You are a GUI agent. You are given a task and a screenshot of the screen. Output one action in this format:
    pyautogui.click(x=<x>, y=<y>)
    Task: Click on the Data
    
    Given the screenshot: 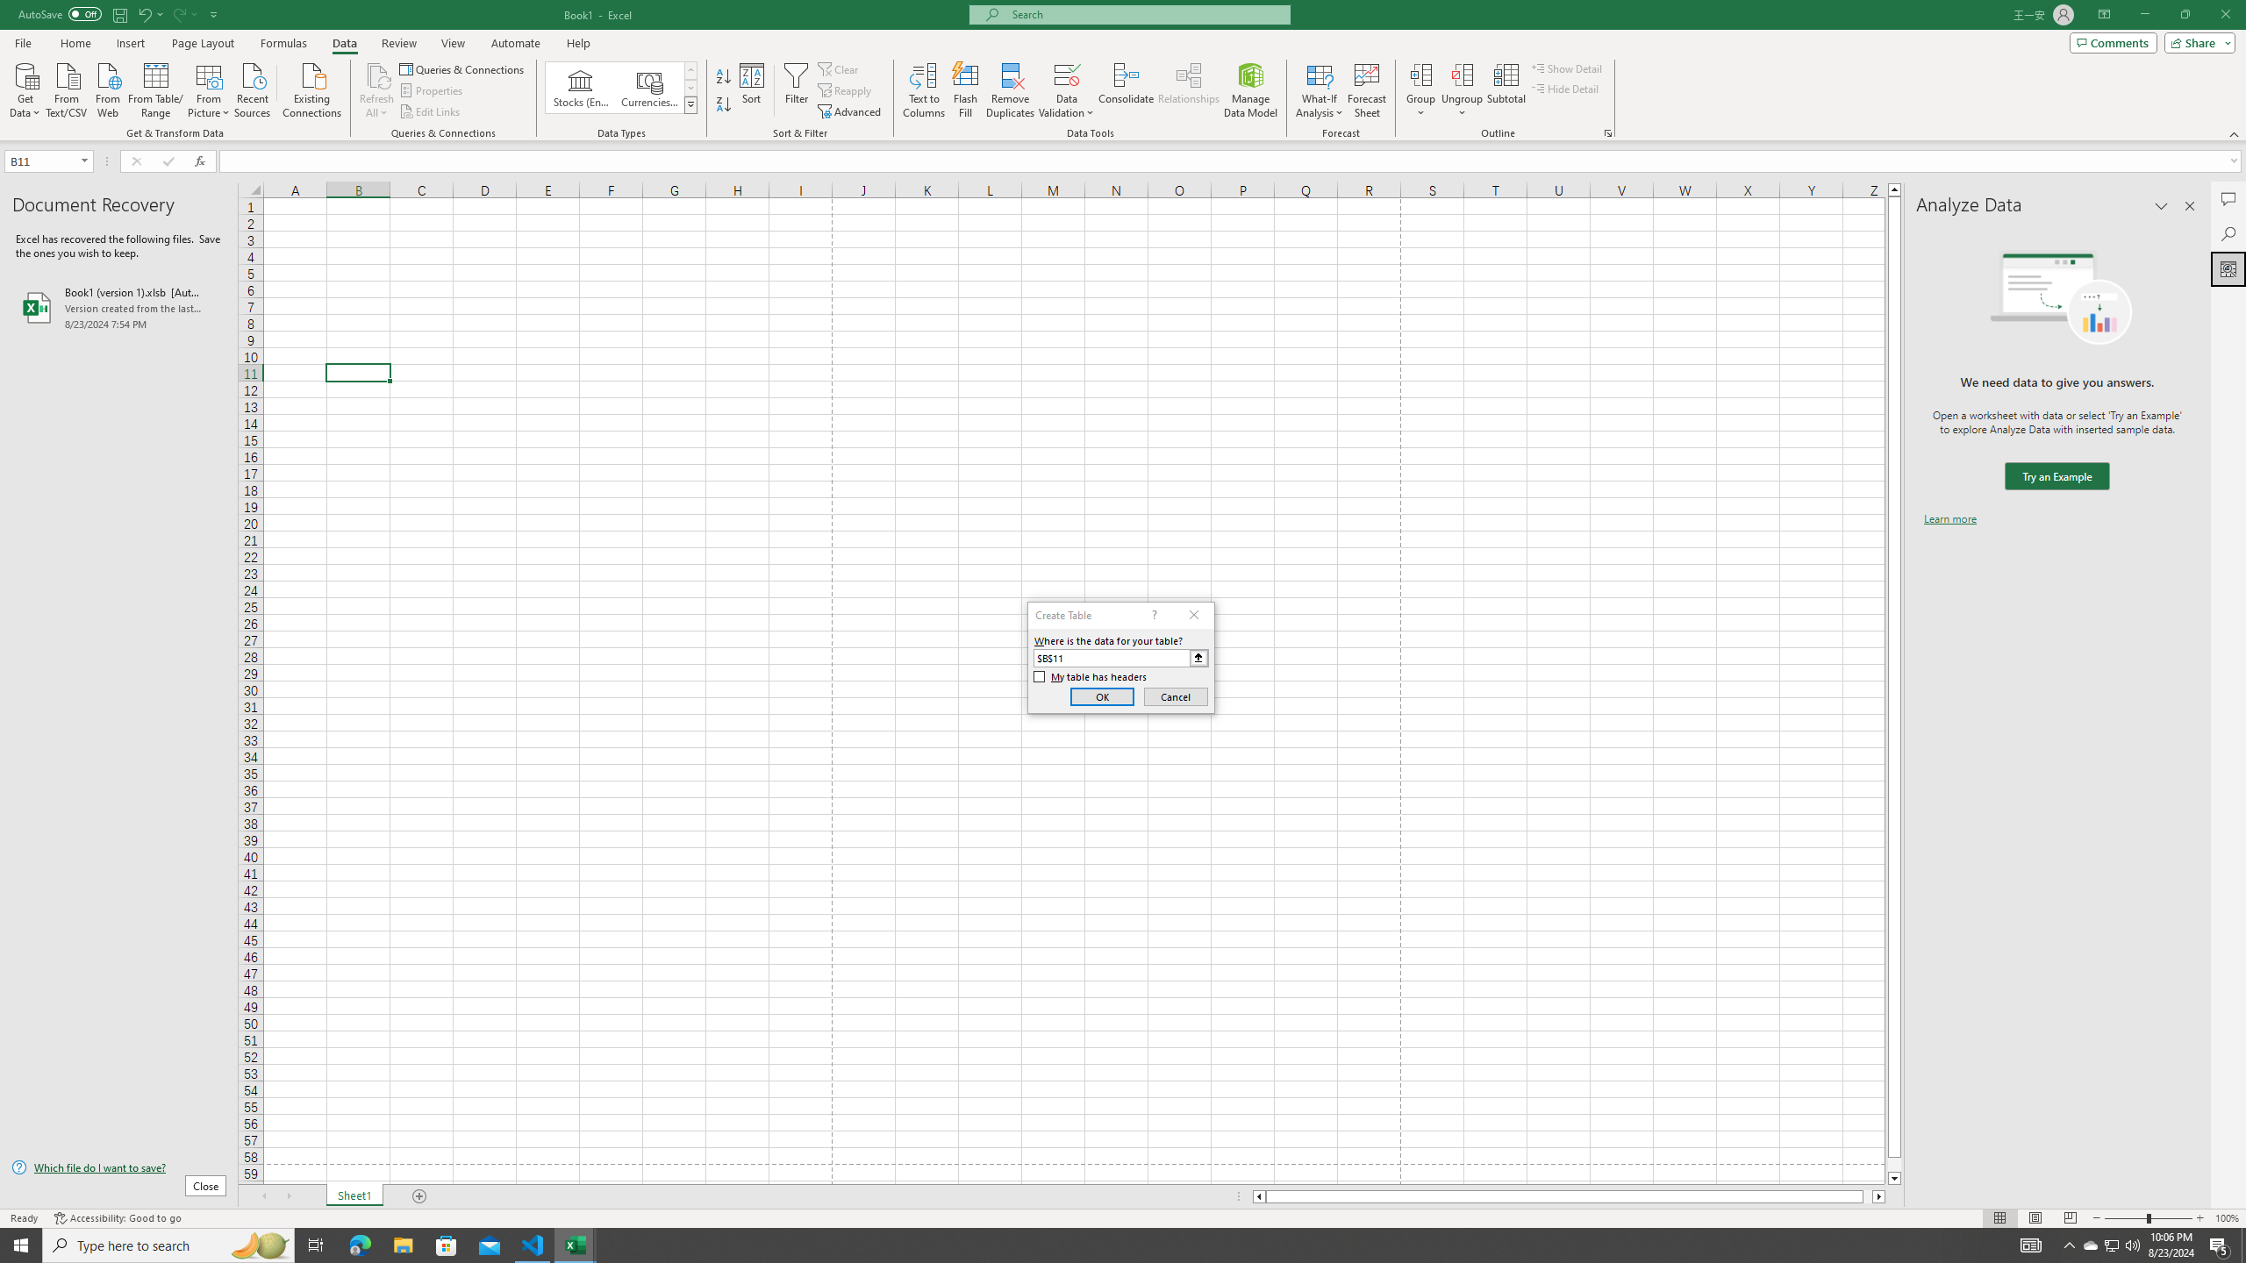 What is the action you would take?
    pyautogui.click(x=344, y=43)
    